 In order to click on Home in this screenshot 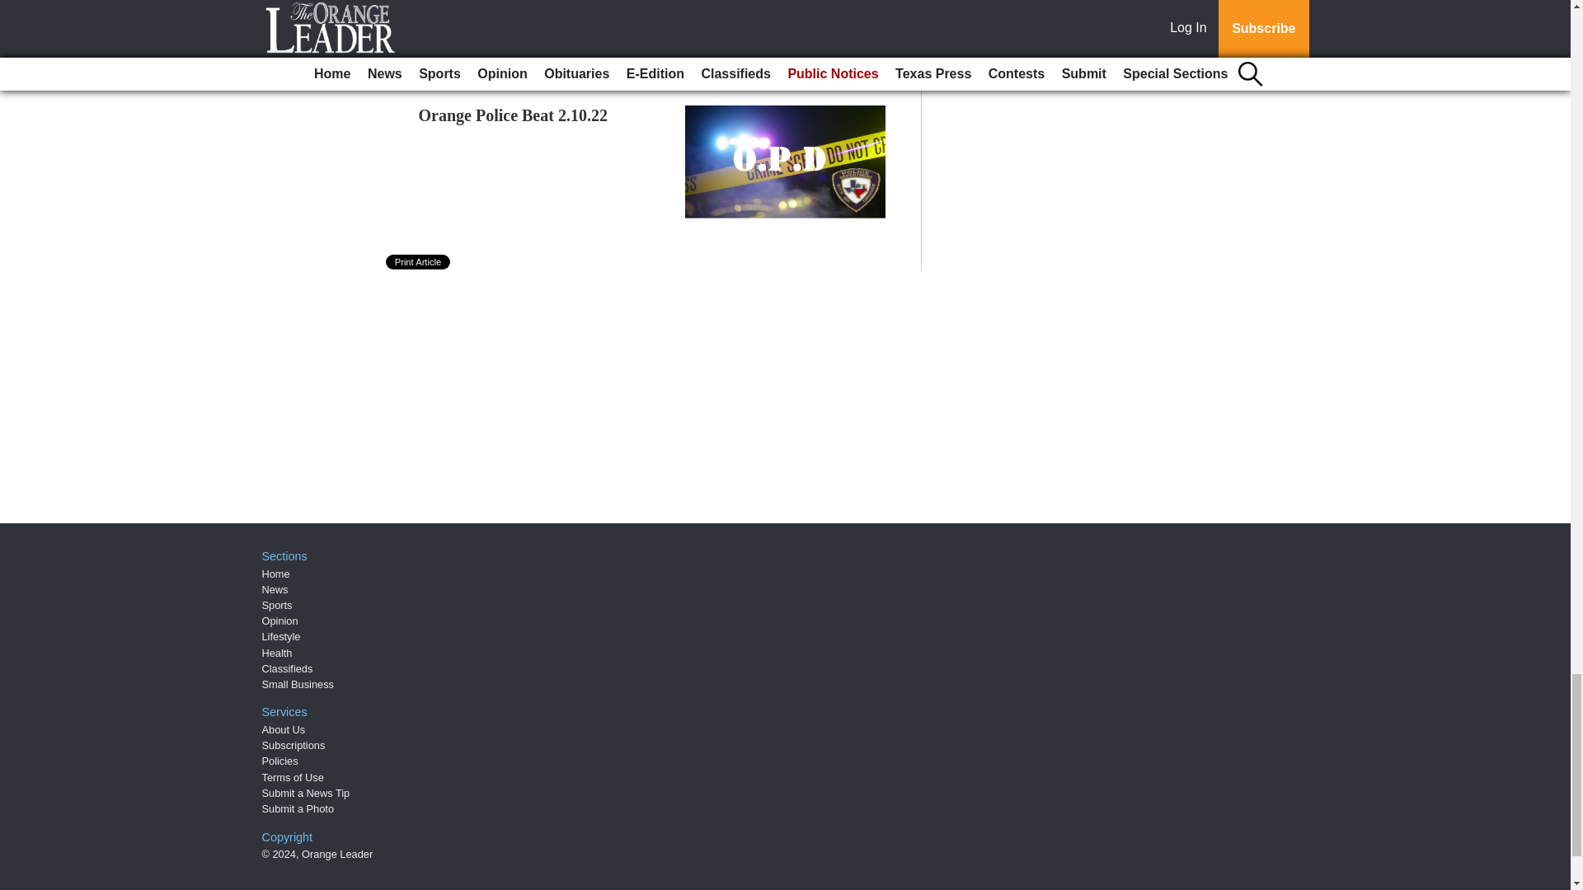, I will do `click(275, 574)`.